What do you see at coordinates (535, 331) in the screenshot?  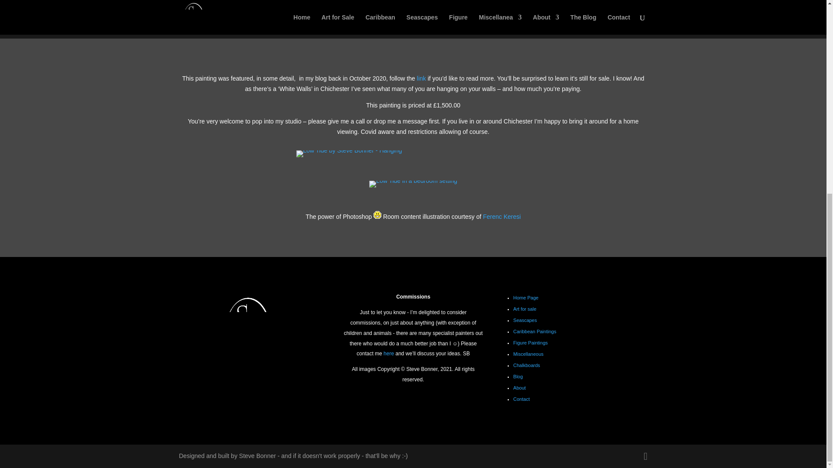 I see `Caribbean Paintings` at bounding box center [535, 331].